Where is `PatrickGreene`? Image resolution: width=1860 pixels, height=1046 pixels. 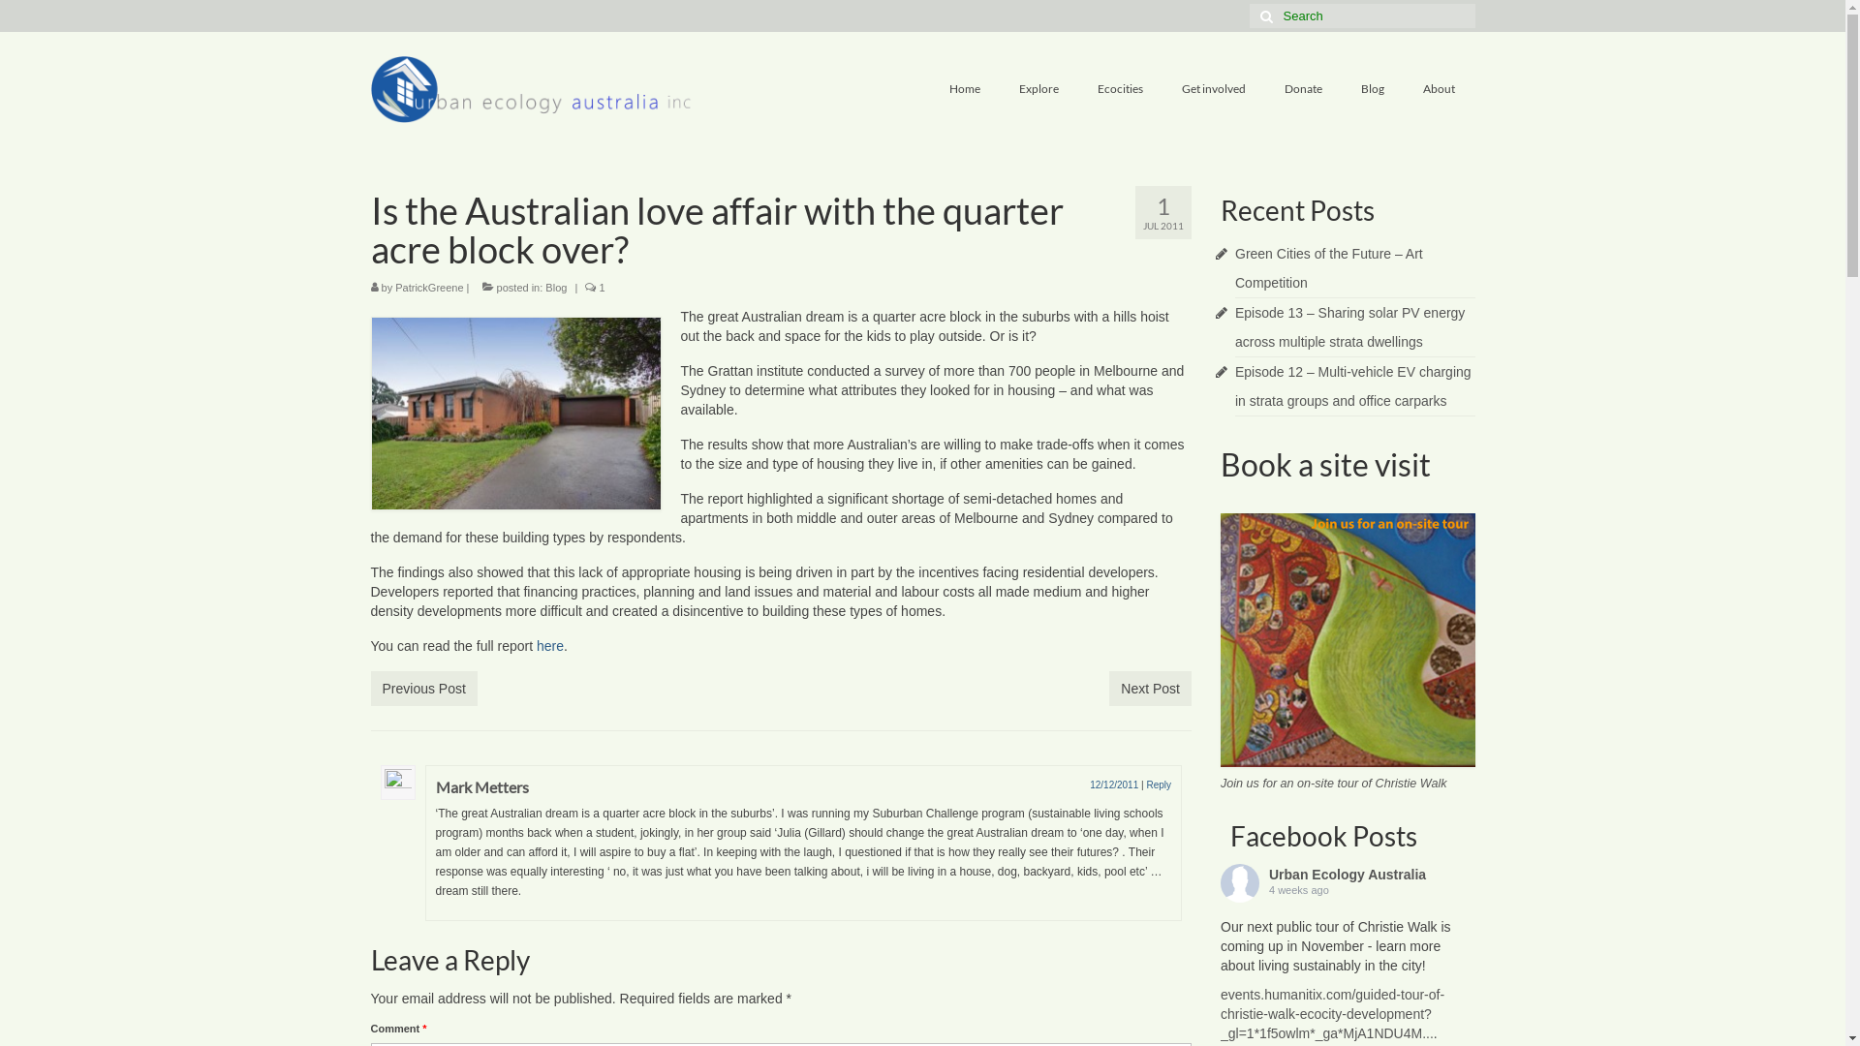
PatrickGreene is located at coordinates (429, 288).